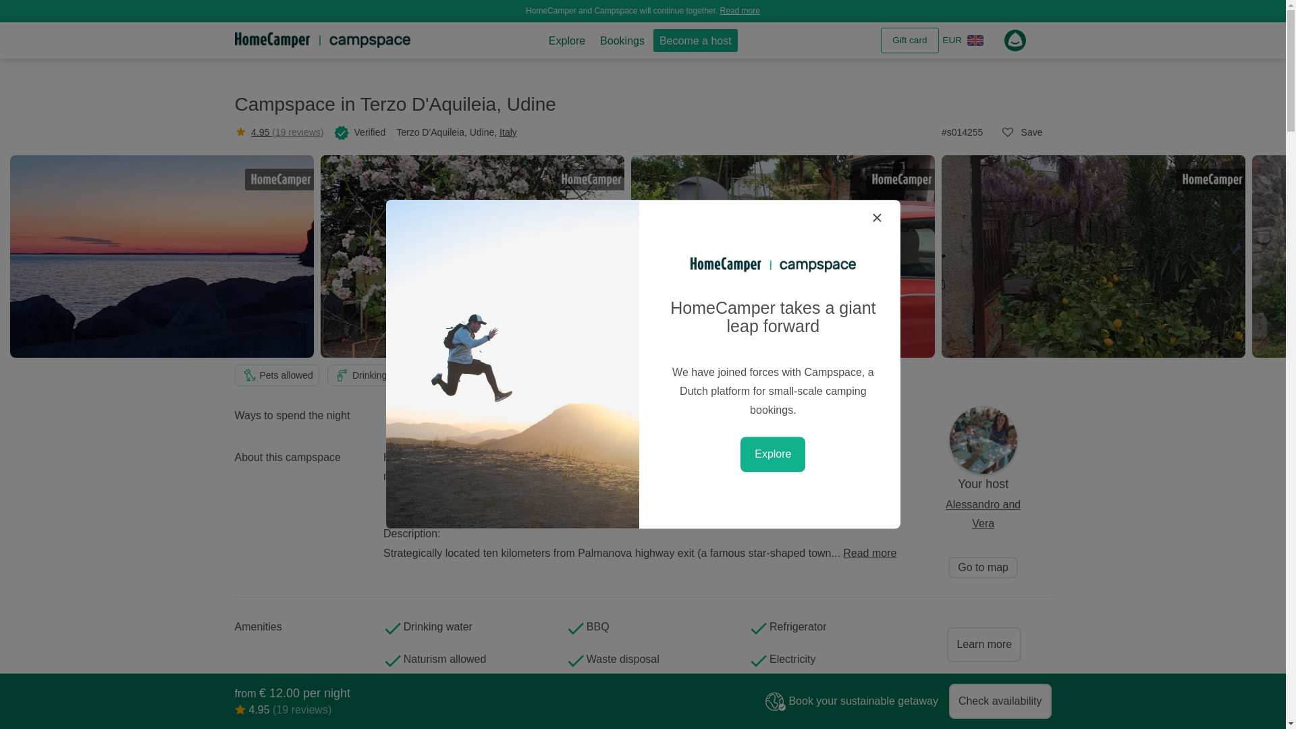 The image size is (1296, 729). Describe the element at coordinates (622, 40) in the screenshot. I see `Bookings` at that location.